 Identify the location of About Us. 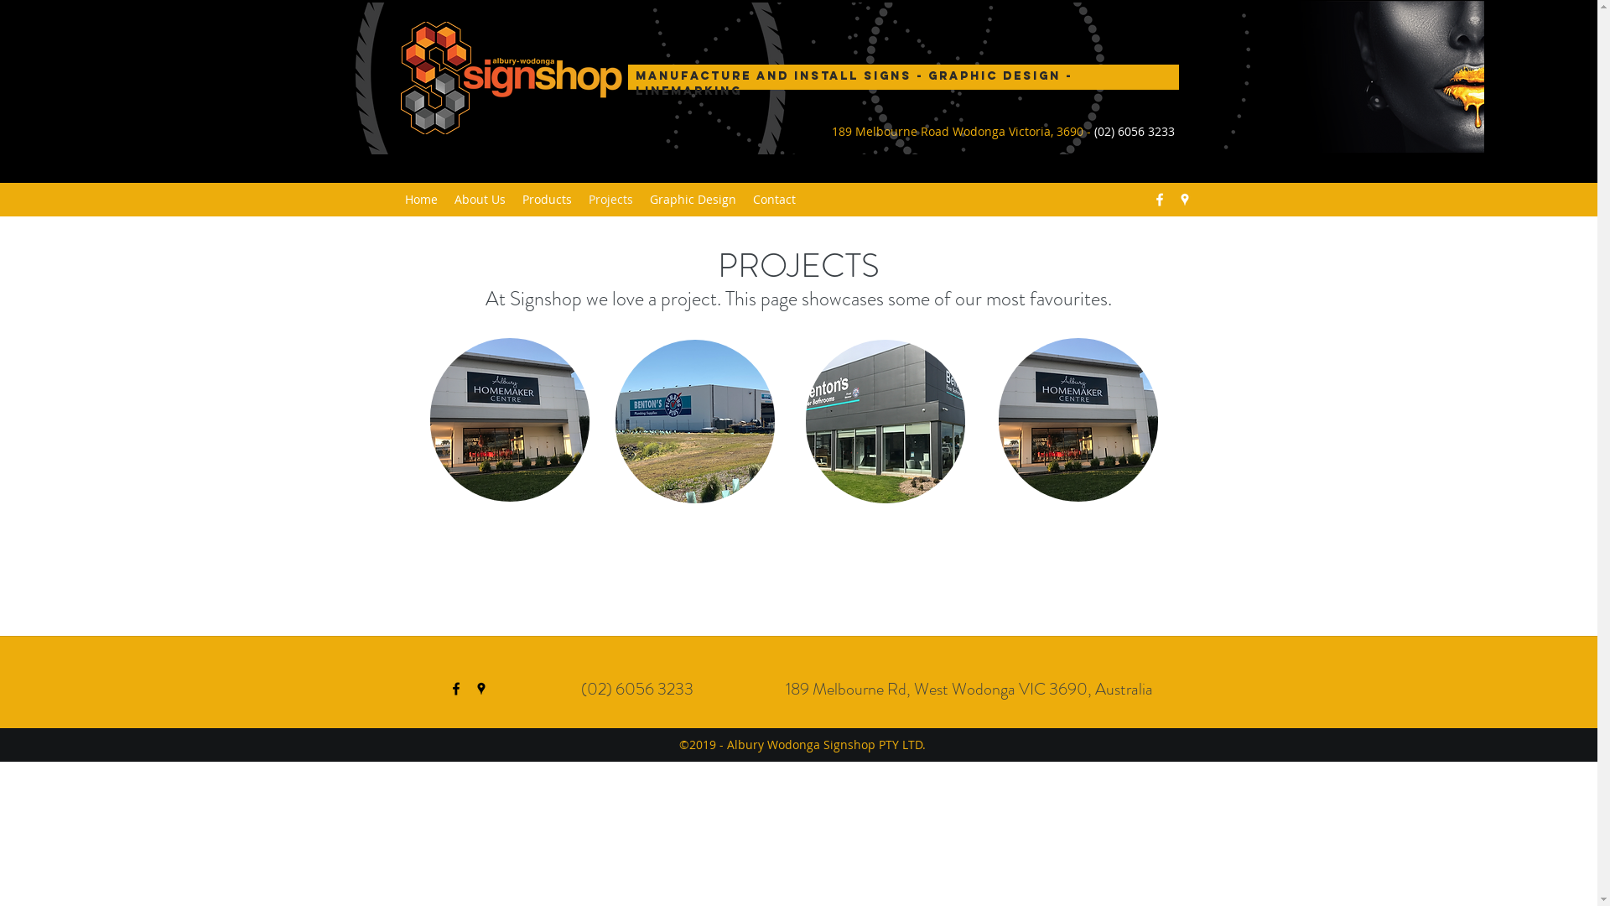
(480, 200).